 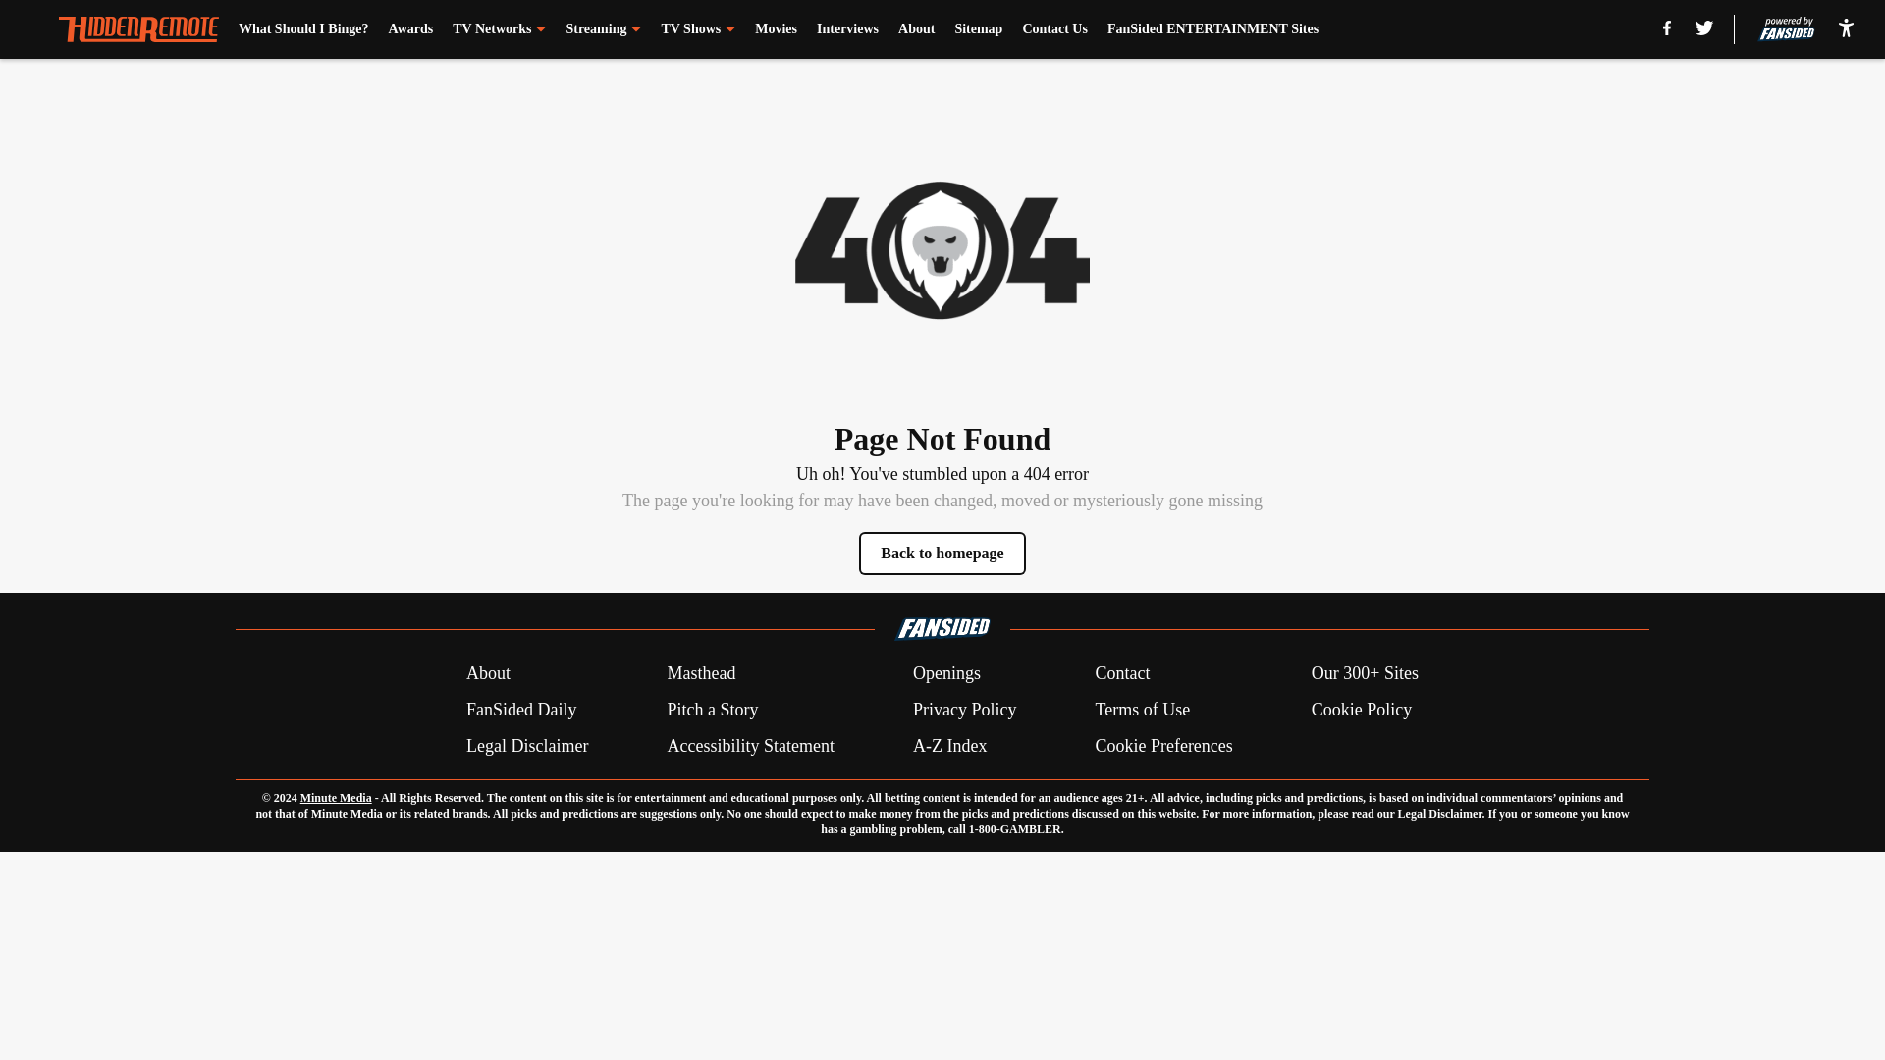 What do you see at coordinates (1212, 29) in the screenshot?
I see `FanSided ENTERTAINMENT Sites` at bounding box center [1212, 29].